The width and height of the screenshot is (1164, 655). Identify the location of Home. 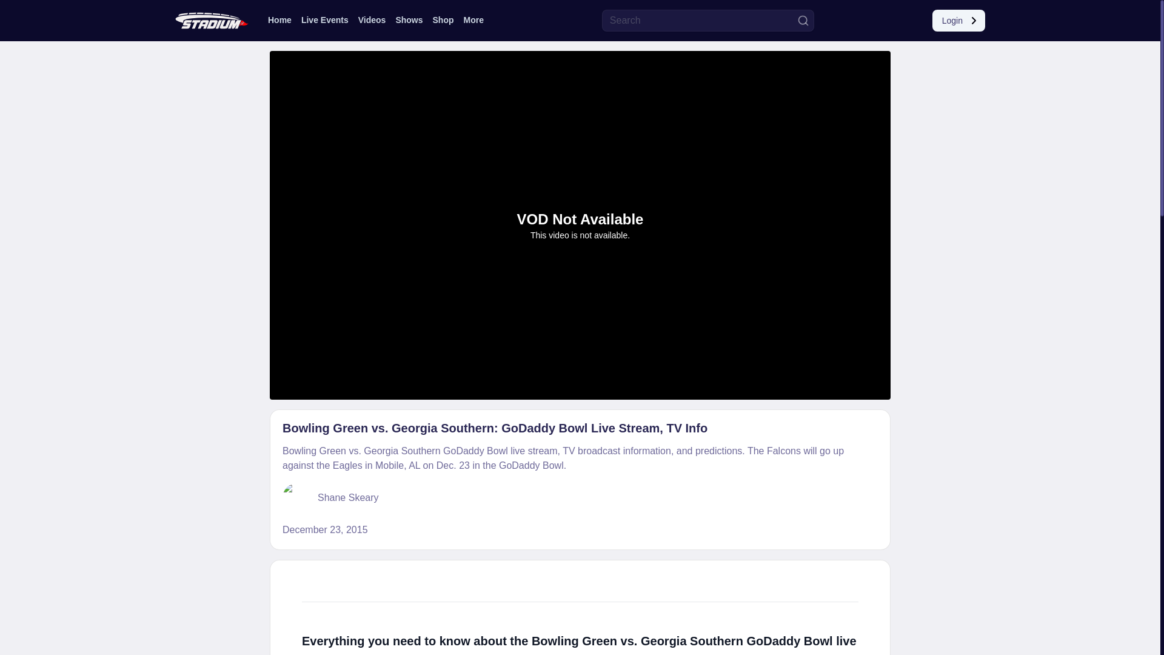
(279, 19).